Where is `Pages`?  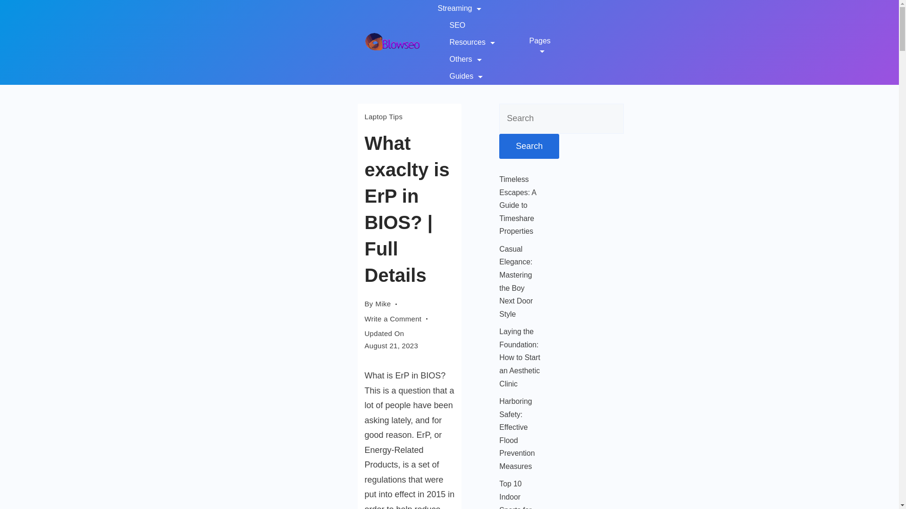 Pages is located at coordinates (539, 42).